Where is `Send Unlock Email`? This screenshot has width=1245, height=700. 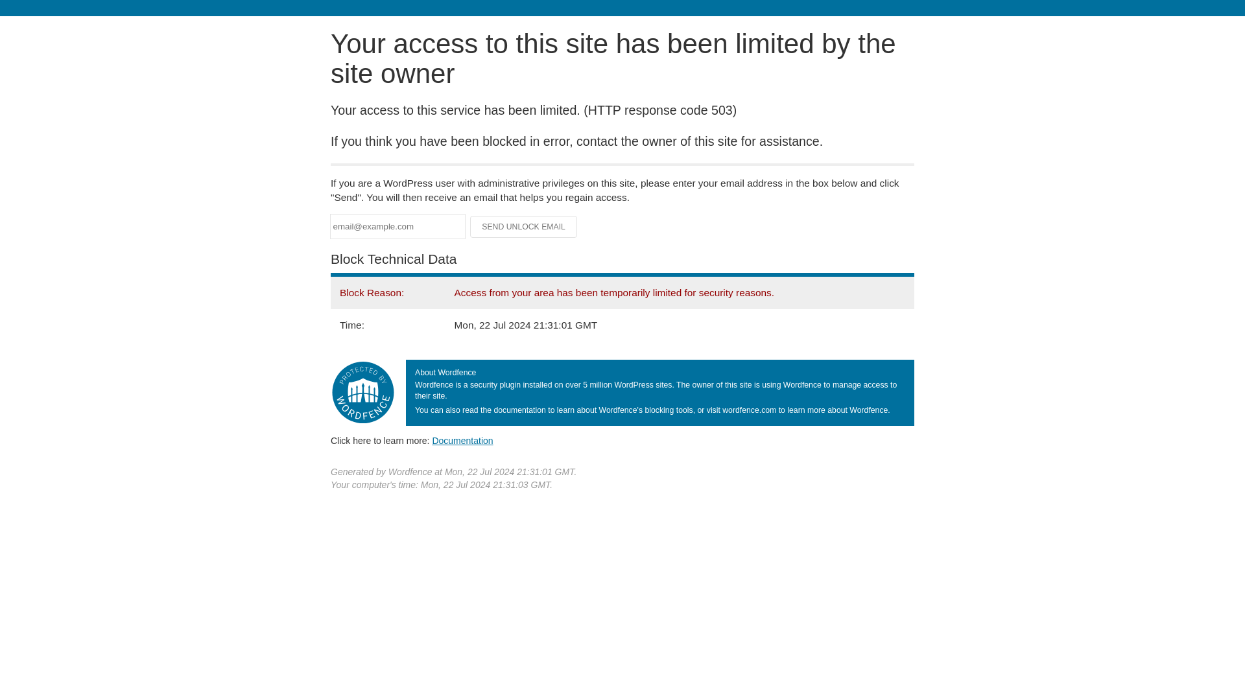
Send Unlock Email is located at coordinates (524, 227).